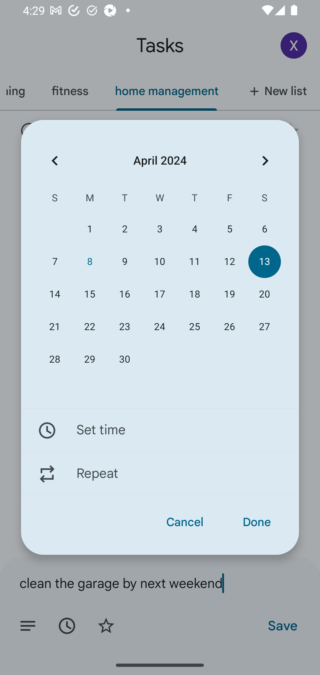 This screenshot has height=675, width=320. I want to click on 23 23 April 2024, so click(124, 327).